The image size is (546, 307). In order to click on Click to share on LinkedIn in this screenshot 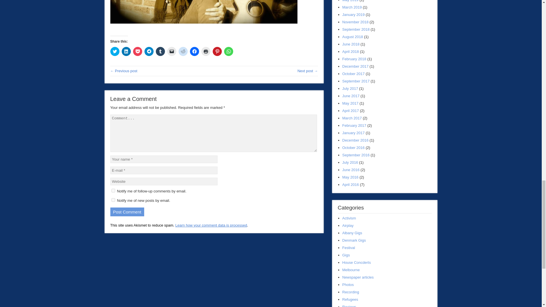, I will do `click(126, 51)`.